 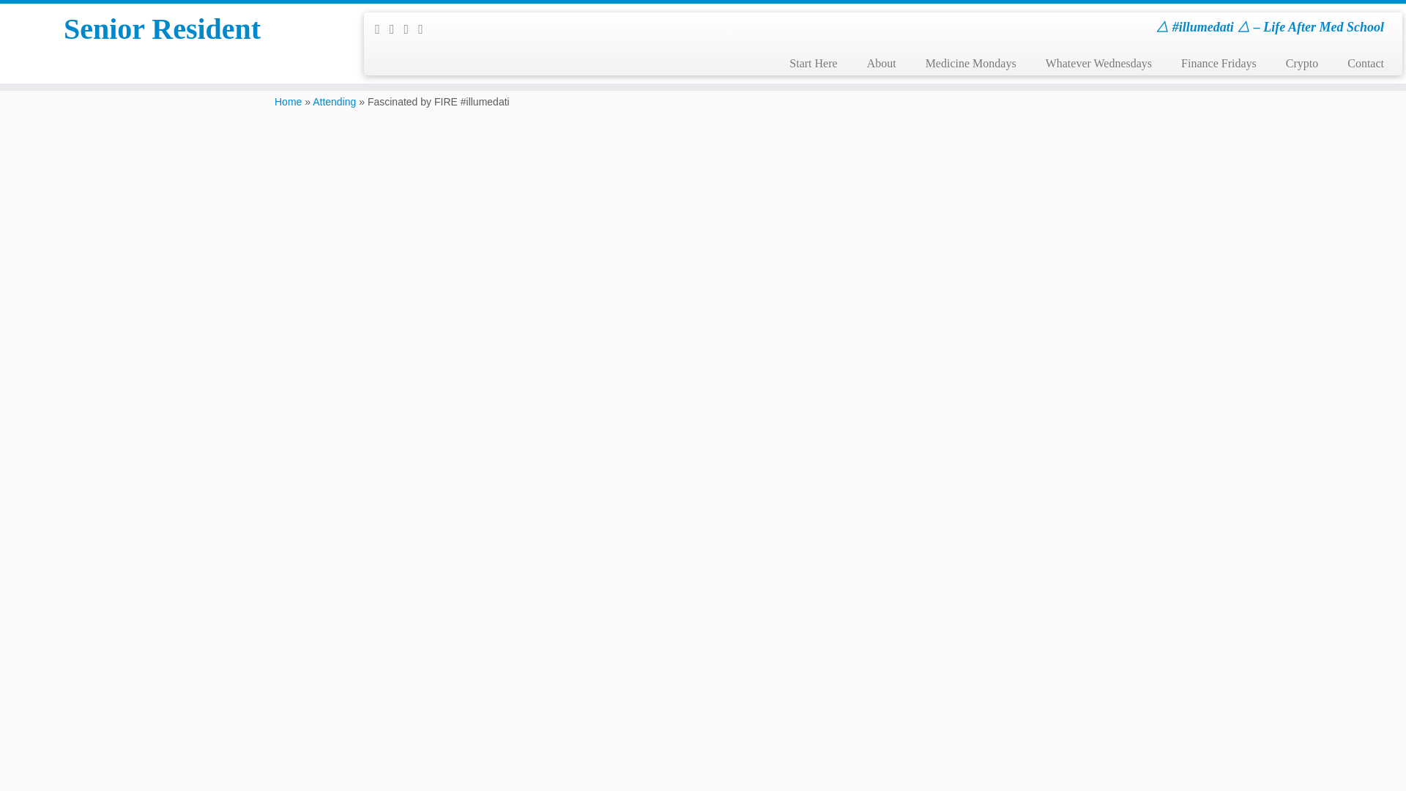 I want to click on Follow me on LinkedIn, so click(x=425, y=29).